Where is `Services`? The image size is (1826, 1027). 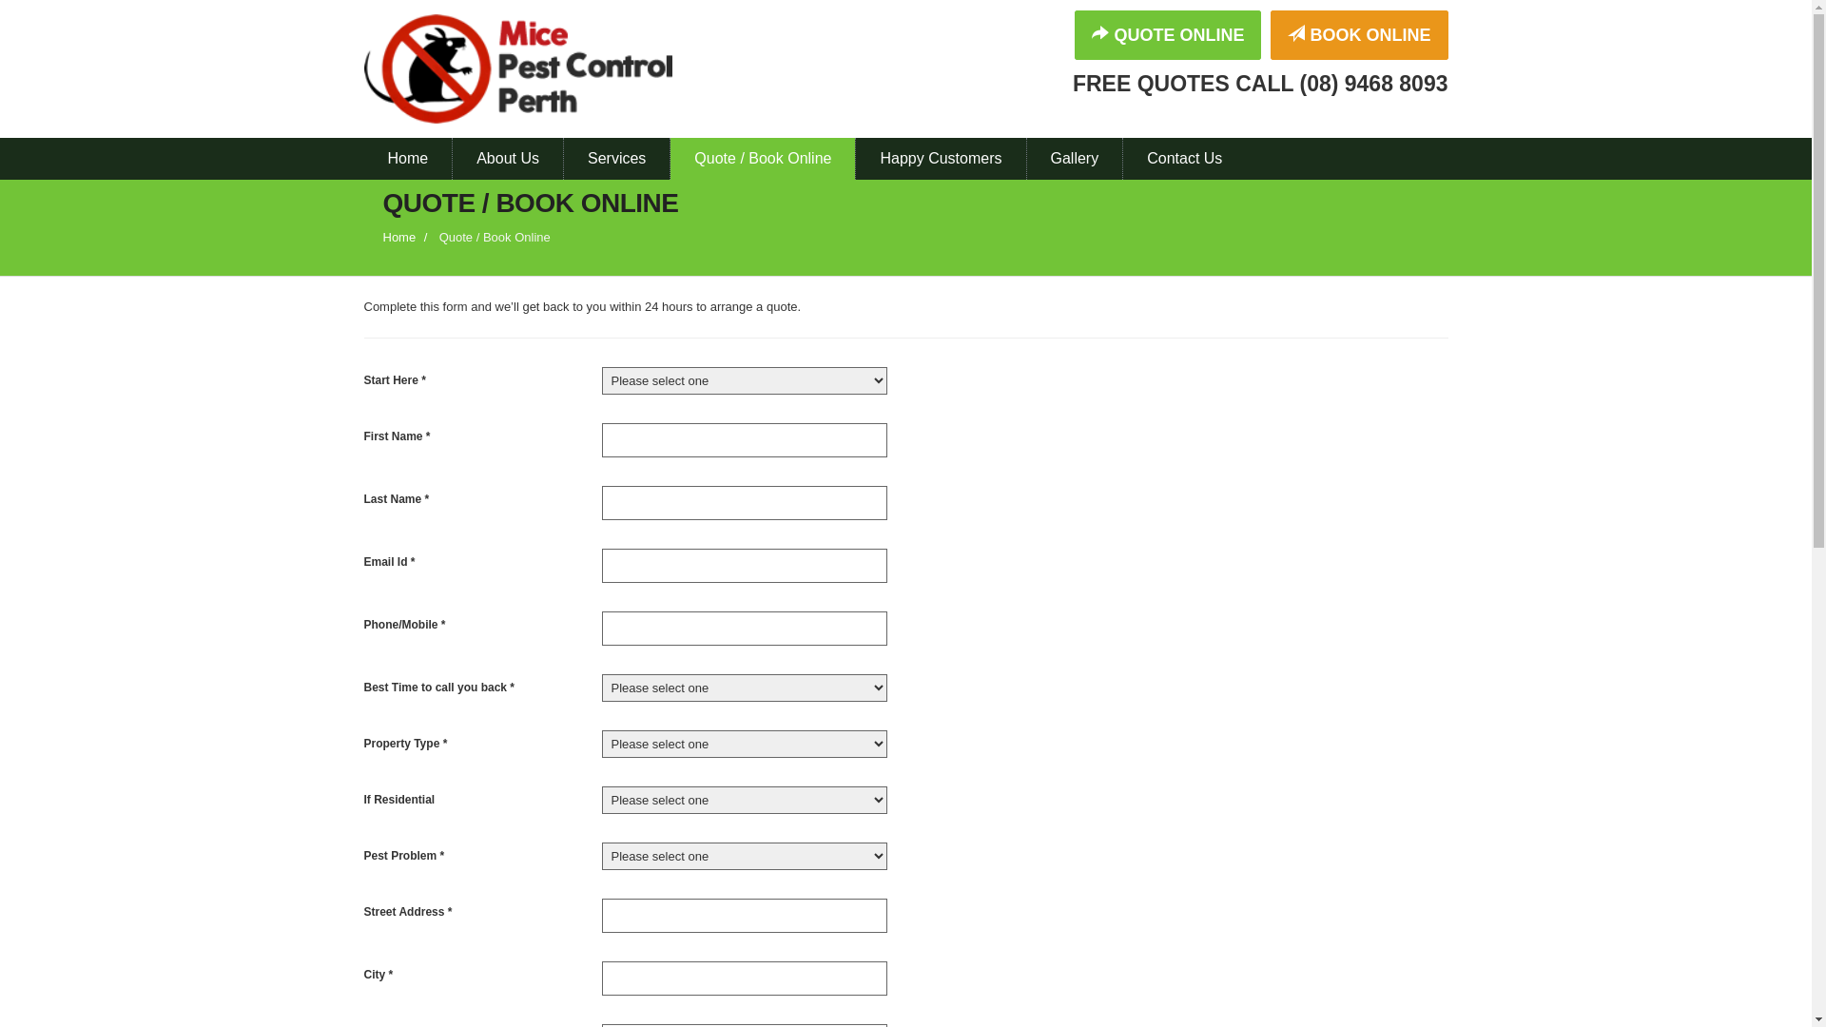 Services is located at coordinates (616, 159).